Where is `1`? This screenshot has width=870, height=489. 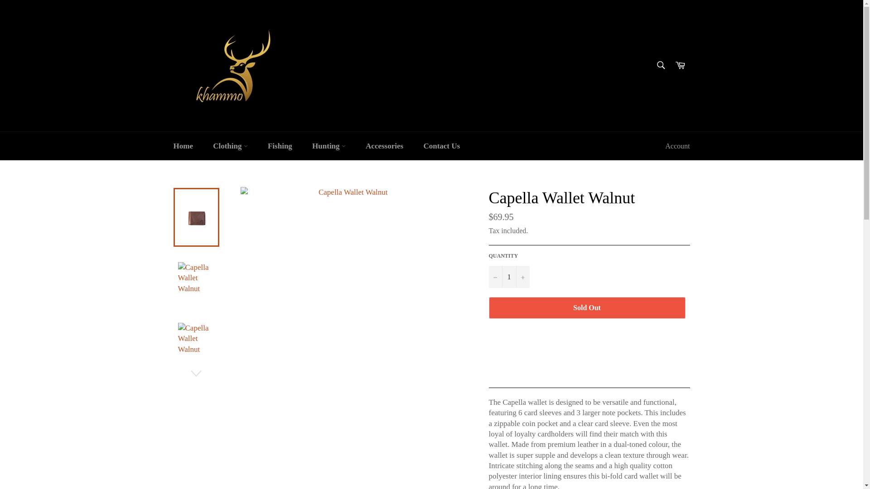 1 is located at coordinates (508, 277).